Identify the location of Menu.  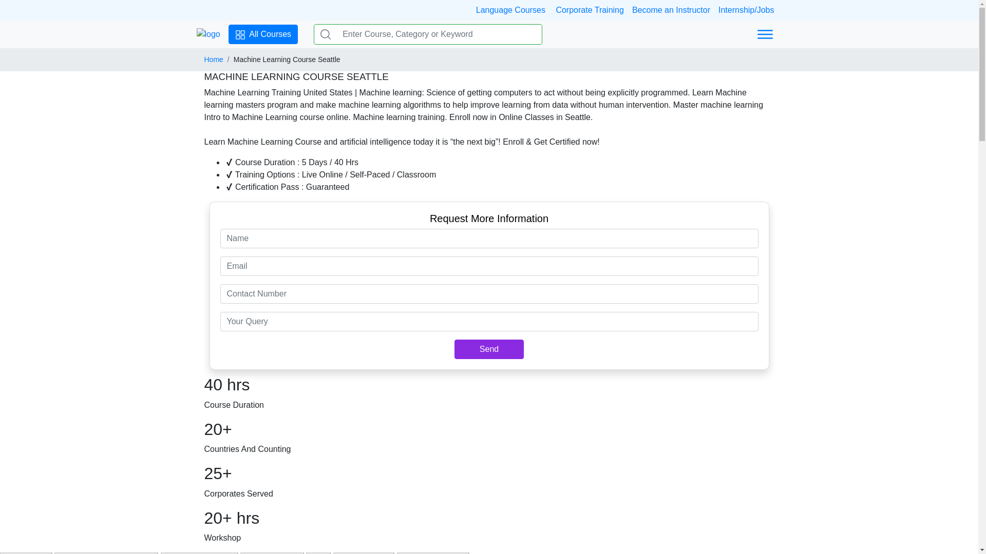
(765, 34).